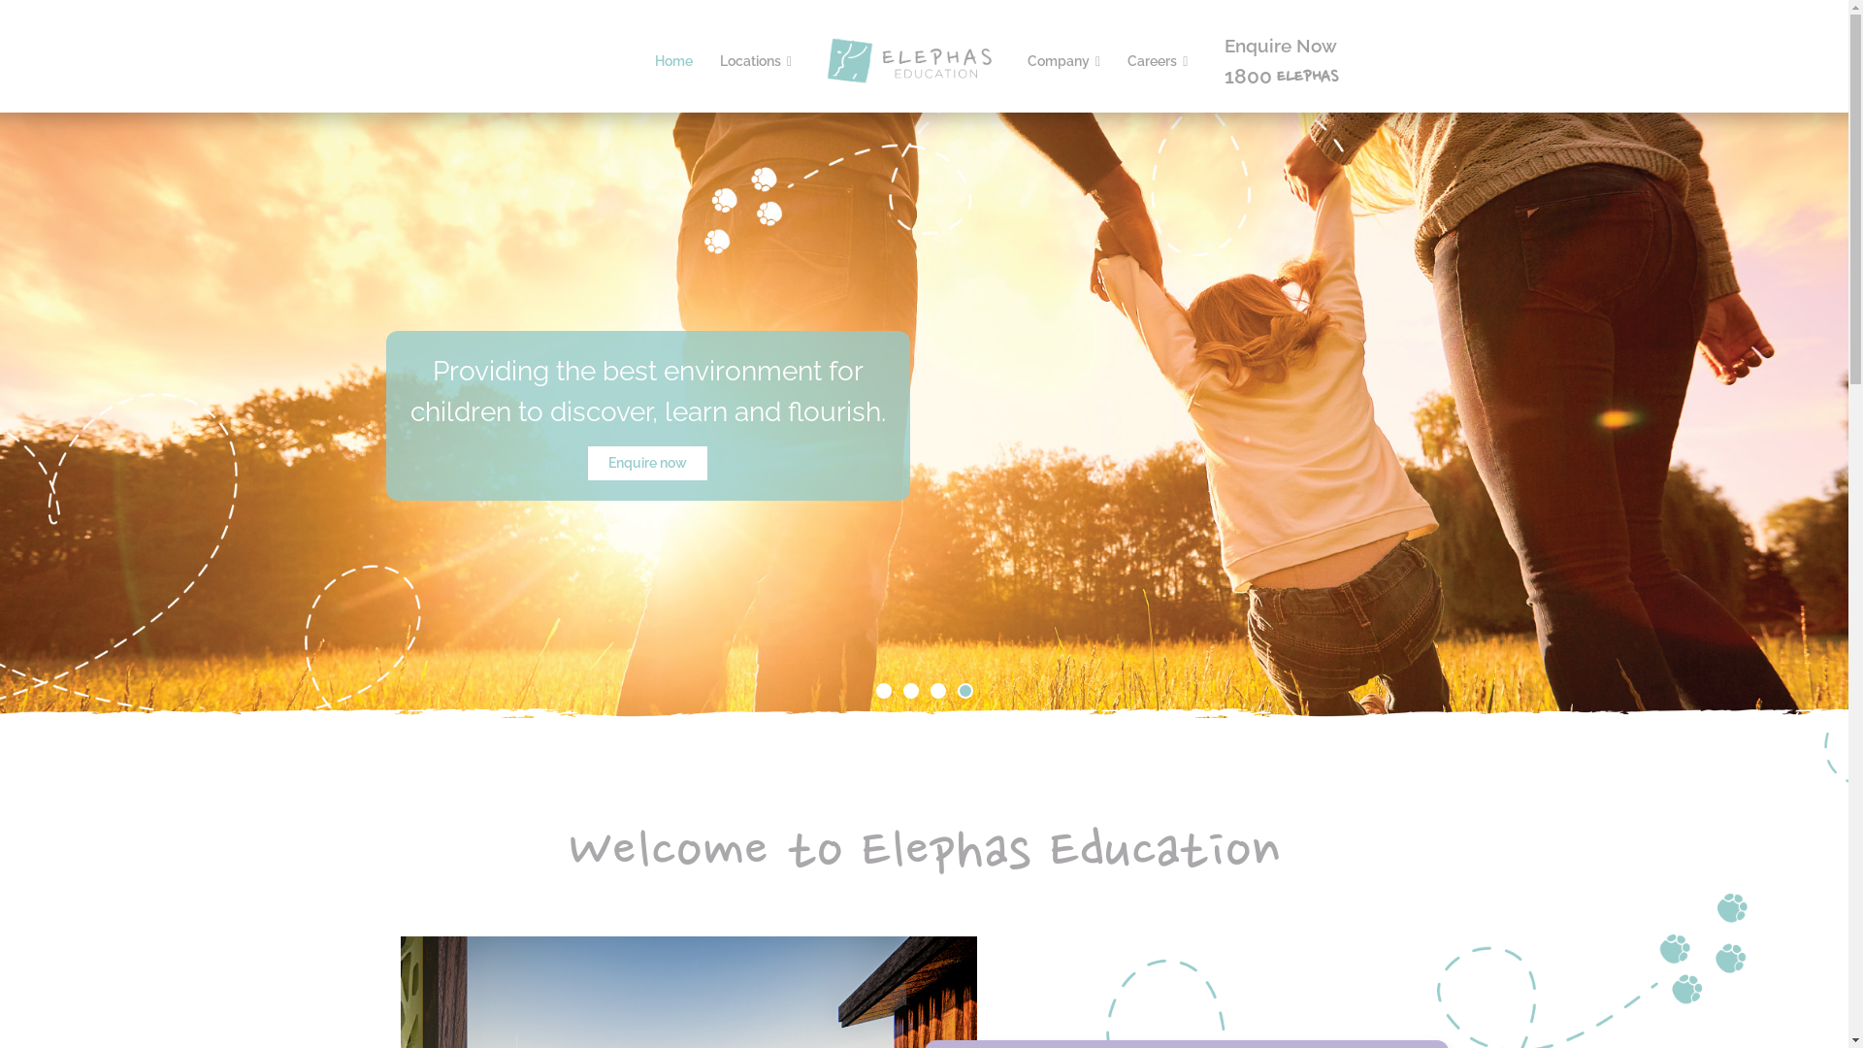 This screenshot has width=1863, height=1048. Describe the element at coordinates (673, 62) in the screenshot. I see `Home` at that location.